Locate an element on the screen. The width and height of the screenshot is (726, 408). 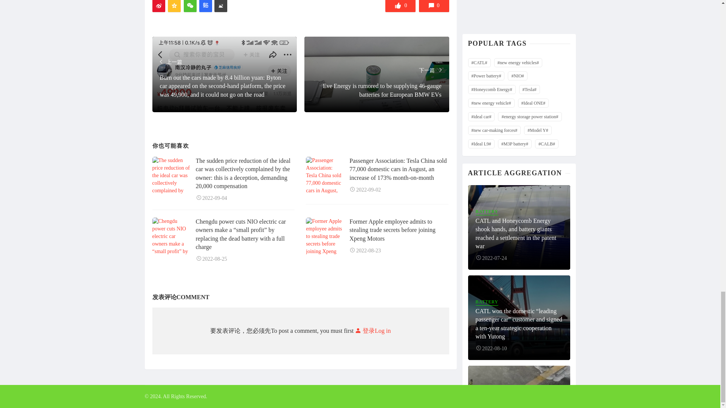
2022-08-25 is located at coordinates (211, 259).